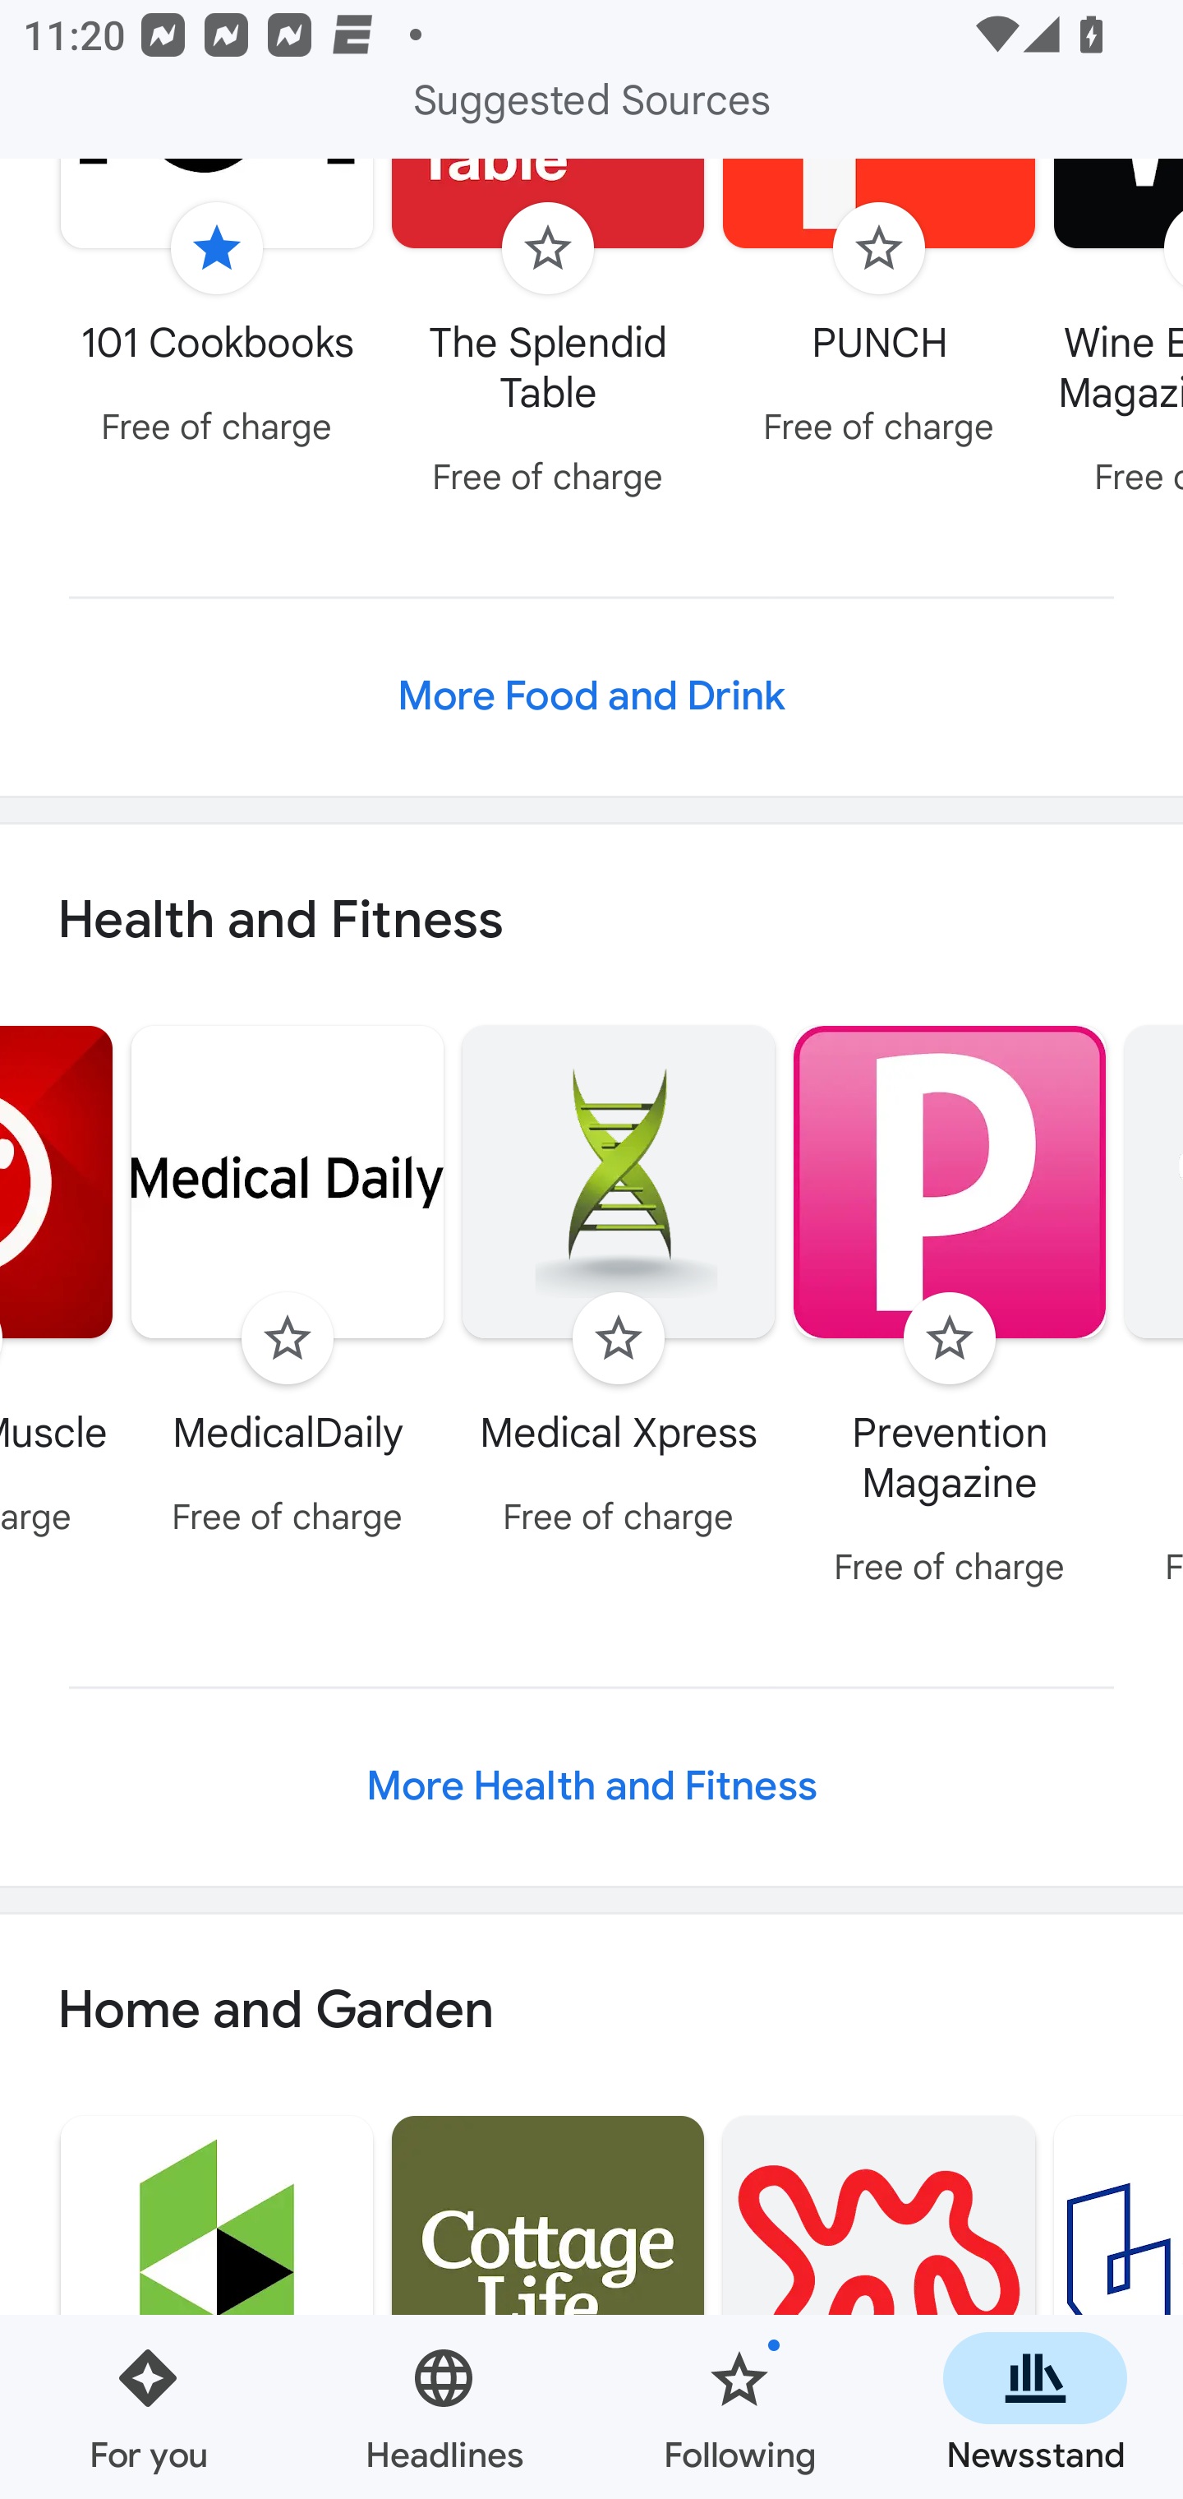 The width and height of the screenshot is (1183, 2499). What do you see at coordinates (591, 2010) in the screenshot?
I see `Home and Garden` at bounding box center [591, 2010].